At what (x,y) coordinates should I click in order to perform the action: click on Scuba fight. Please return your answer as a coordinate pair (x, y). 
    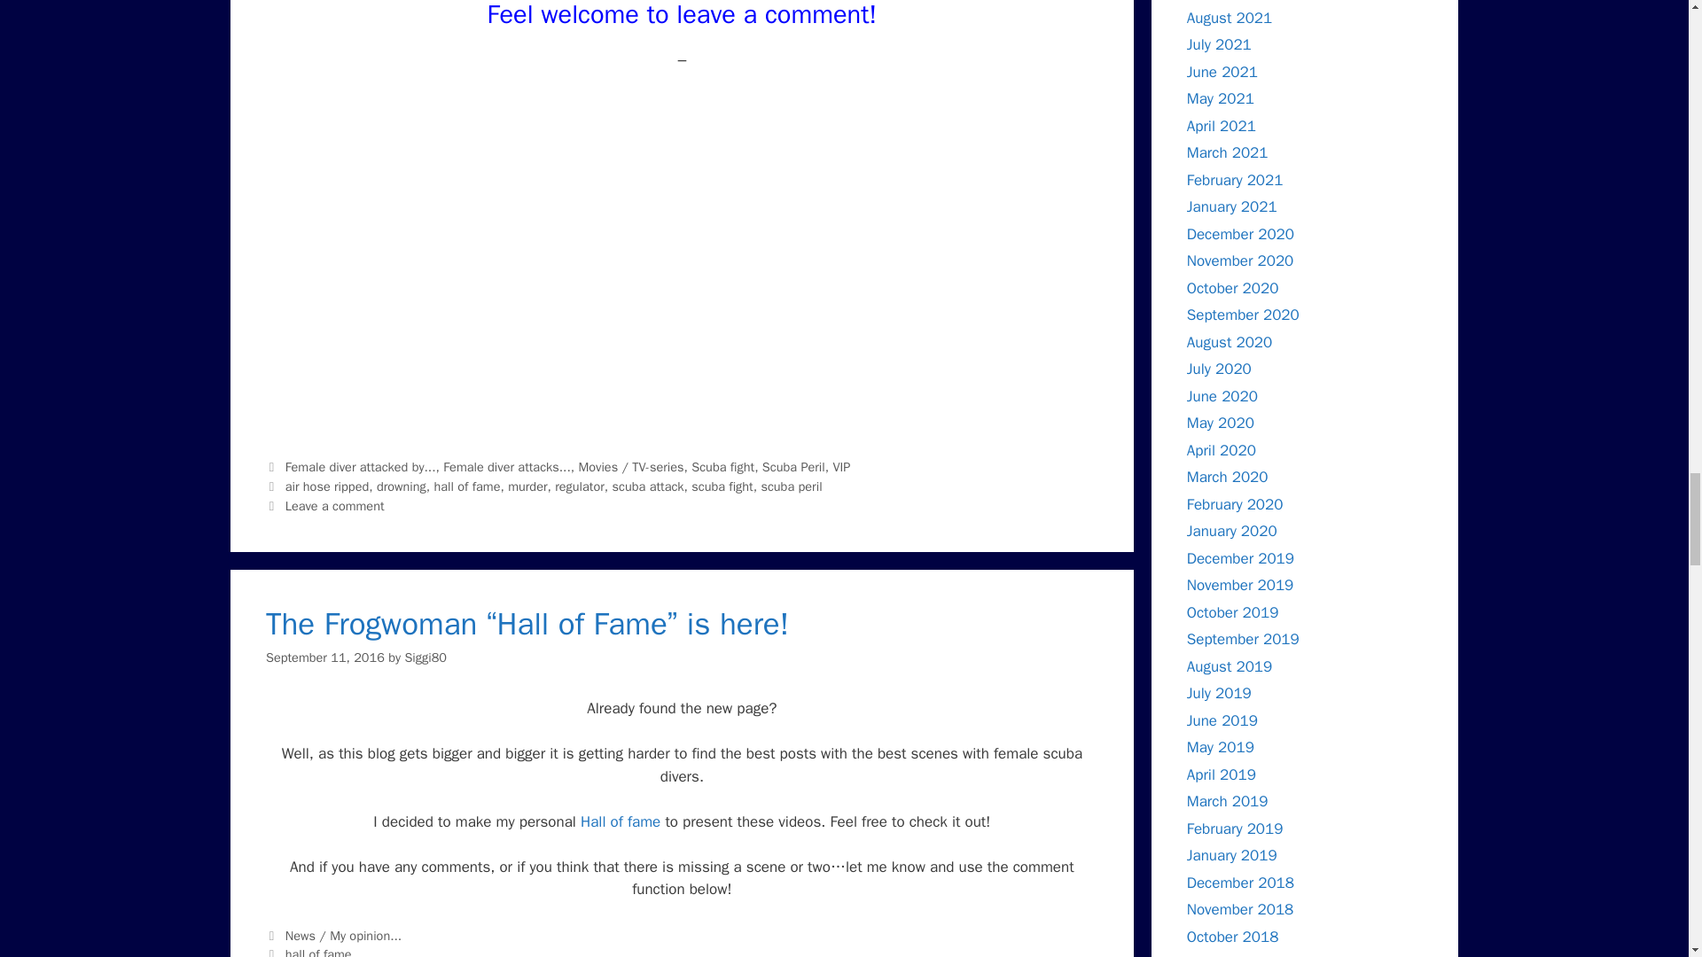
    Looking at the image, I should click on (722, 466).